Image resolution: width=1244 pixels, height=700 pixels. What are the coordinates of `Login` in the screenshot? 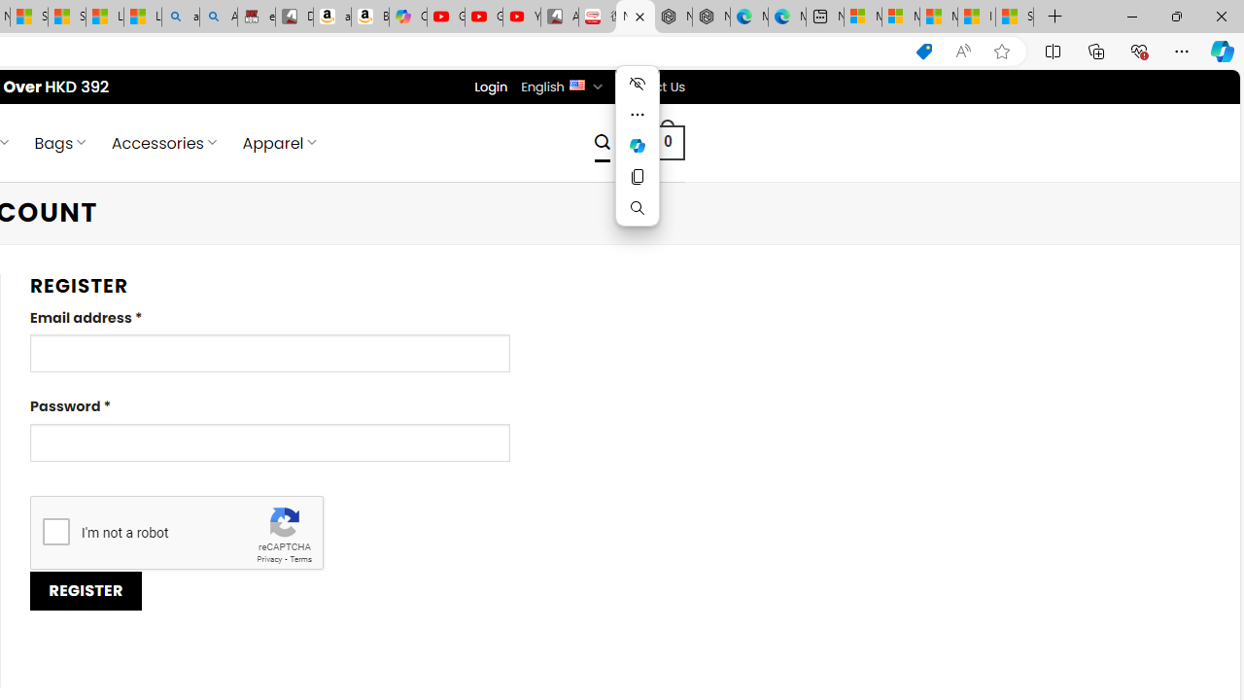 It's located at (491, 87).